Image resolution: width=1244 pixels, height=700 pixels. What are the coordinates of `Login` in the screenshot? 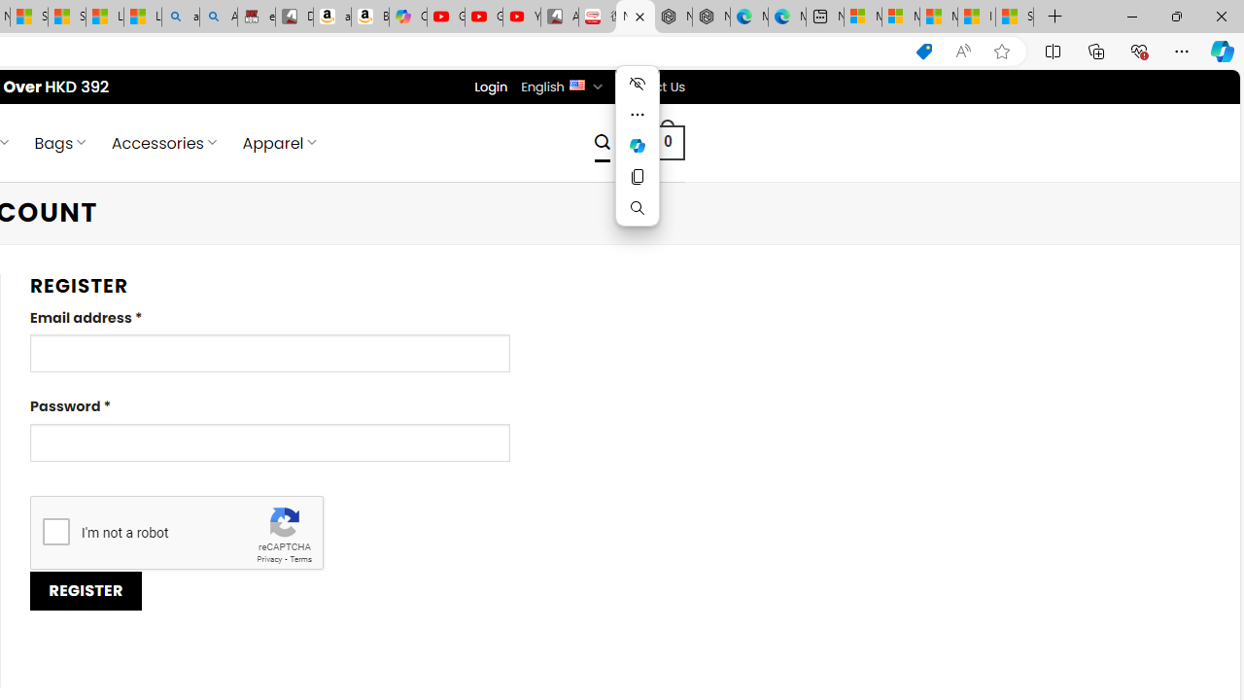 It's located at (491, 87).